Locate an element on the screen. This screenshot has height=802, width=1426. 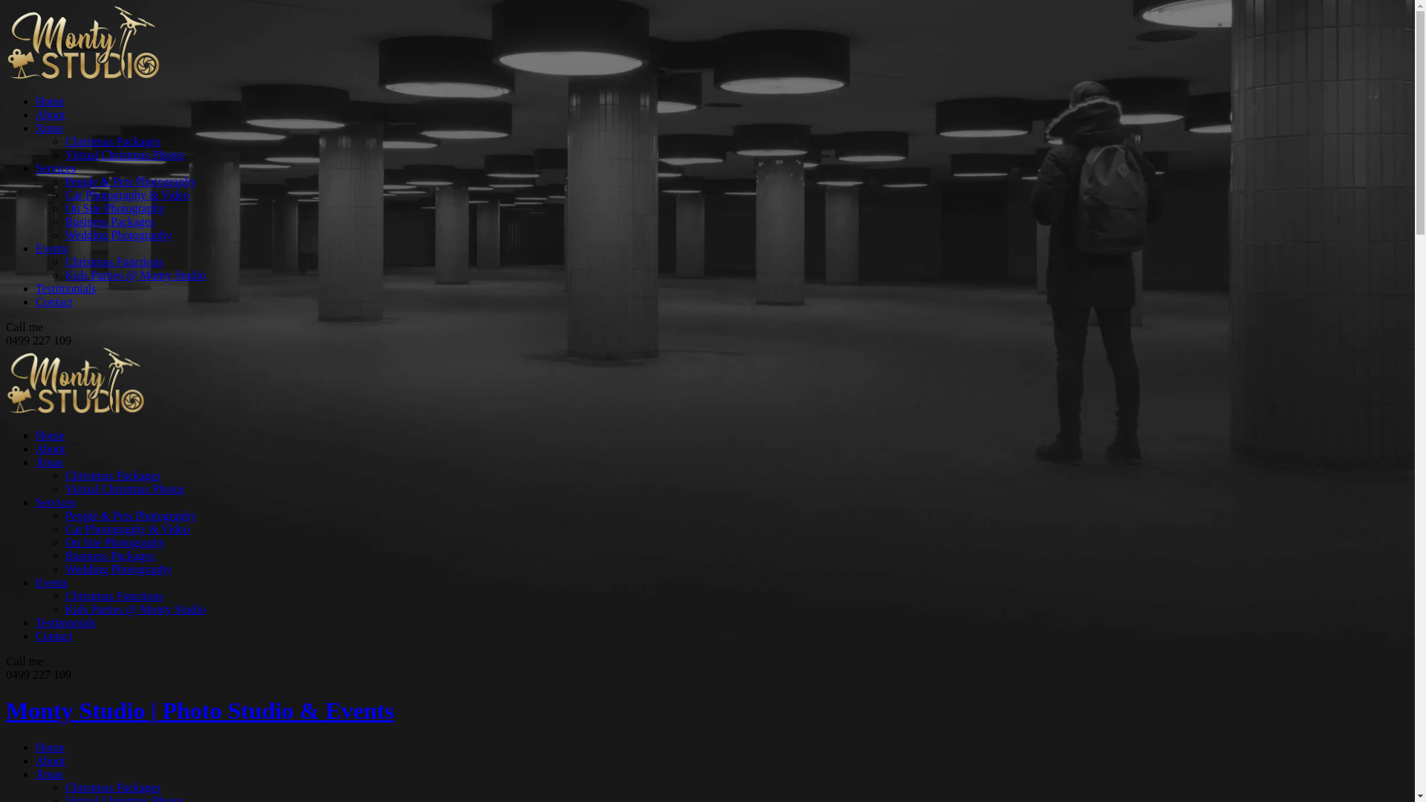
Virtual Christmas Photos is located at coordinates (125, 489).